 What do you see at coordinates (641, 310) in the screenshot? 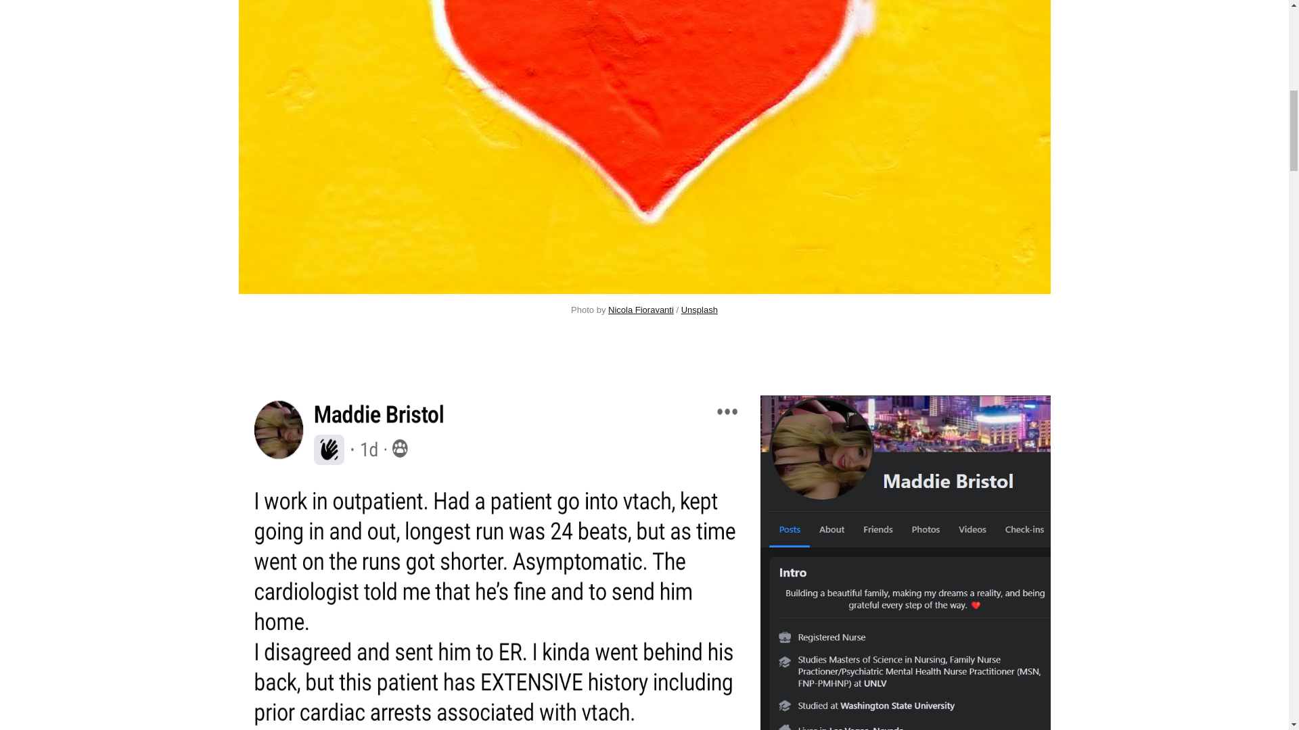
I see `Nicola Fioravanti` at bounding box center [641, 310].